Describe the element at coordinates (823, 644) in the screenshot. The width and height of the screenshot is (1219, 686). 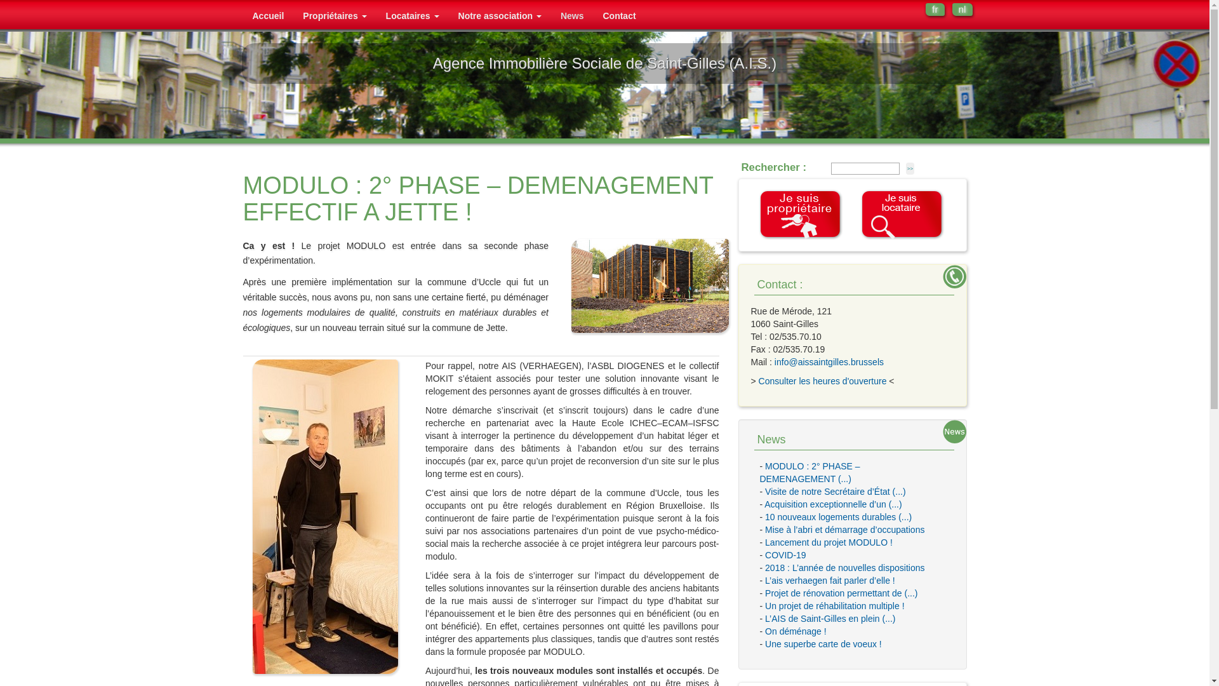
I see `Une superbe carte de voeux !` at that location.